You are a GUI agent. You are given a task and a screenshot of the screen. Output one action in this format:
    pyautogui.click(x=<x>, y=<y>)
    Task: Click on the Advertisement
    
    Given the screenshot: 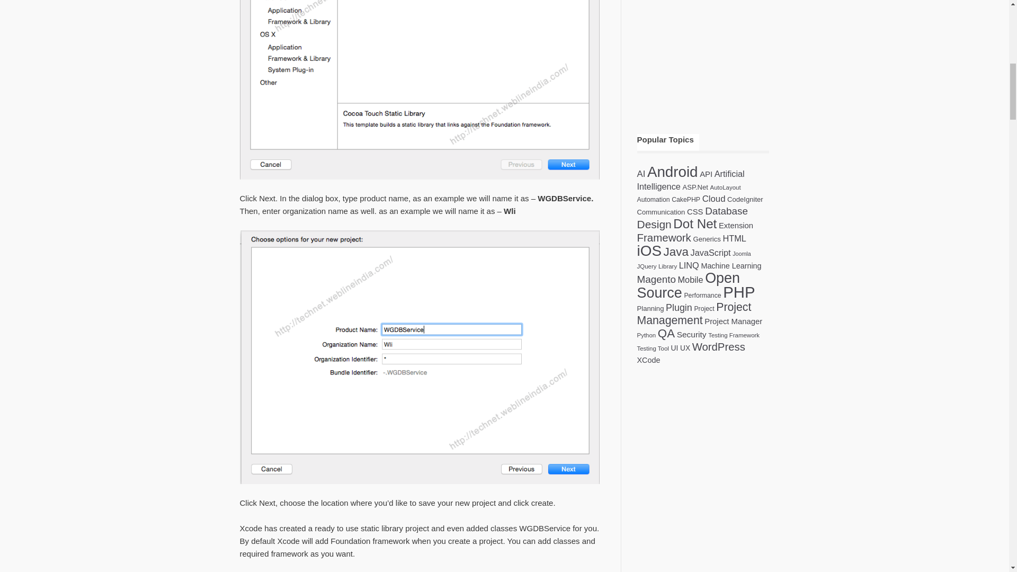 What is the action you would take?
    pyautogui.click(x=702, y=46)
    